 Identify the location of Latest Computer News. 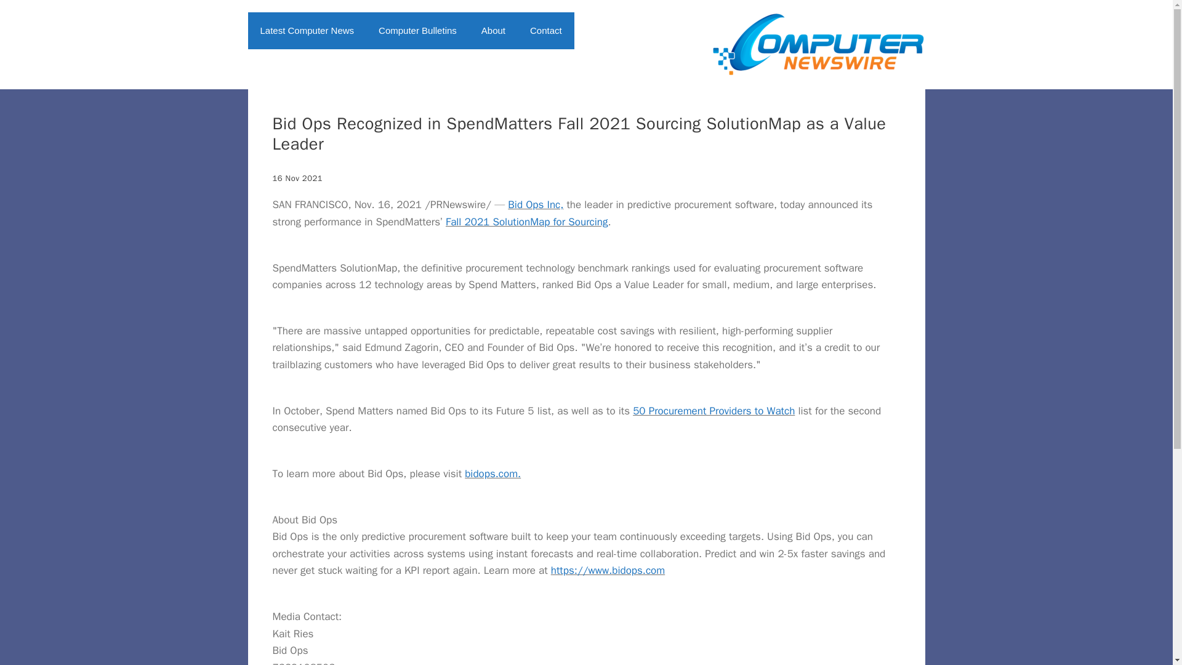
(307, 31).